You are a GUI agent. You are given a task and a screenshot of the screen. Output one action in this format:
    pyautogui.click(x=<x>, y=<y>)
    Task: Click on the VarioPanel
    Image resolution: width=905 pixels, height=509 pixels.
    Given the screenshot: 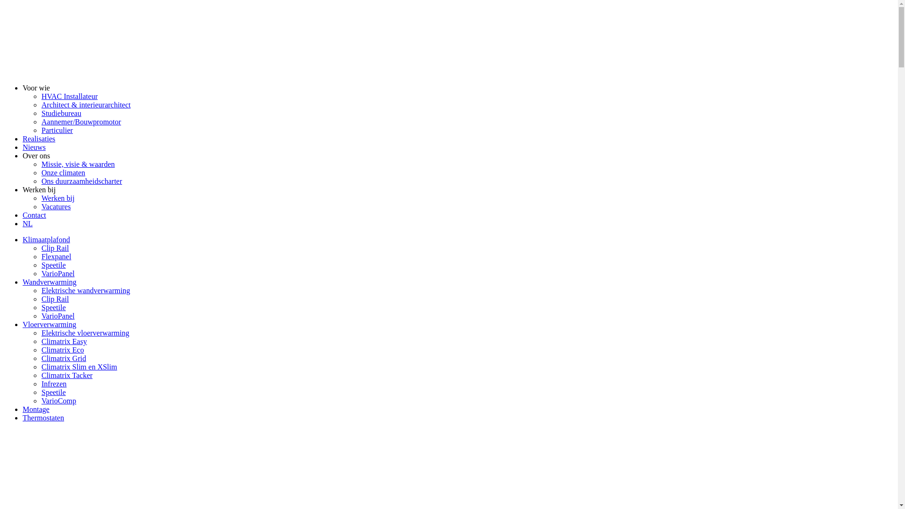 What is the action you would take?
    pyautogui.click(x=58, y=316)
    